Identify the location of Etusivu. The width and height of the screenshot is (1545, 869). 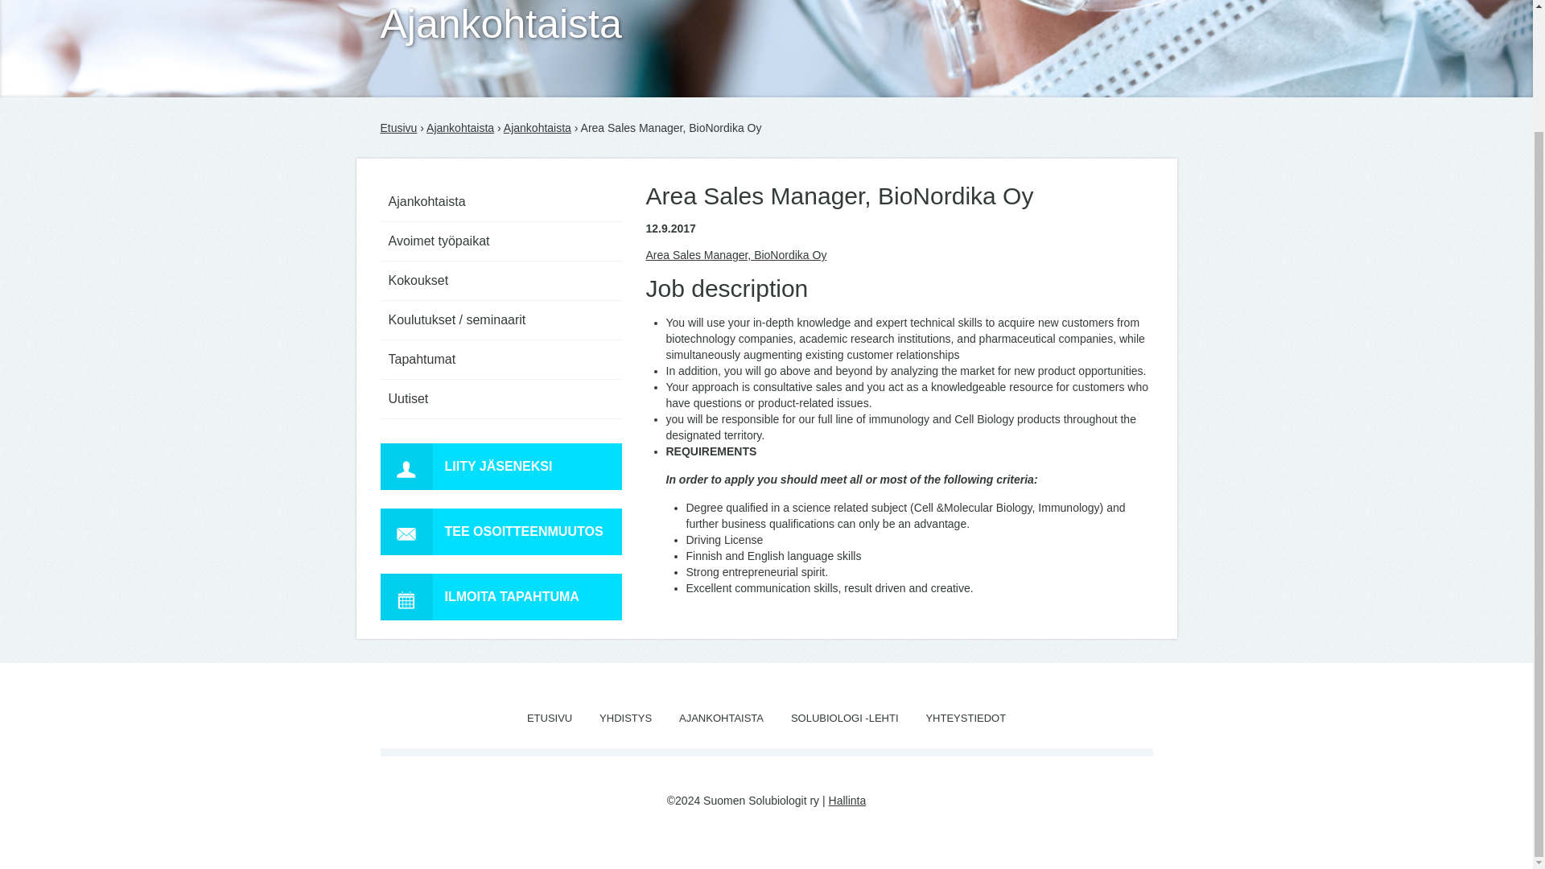
(398, 128).